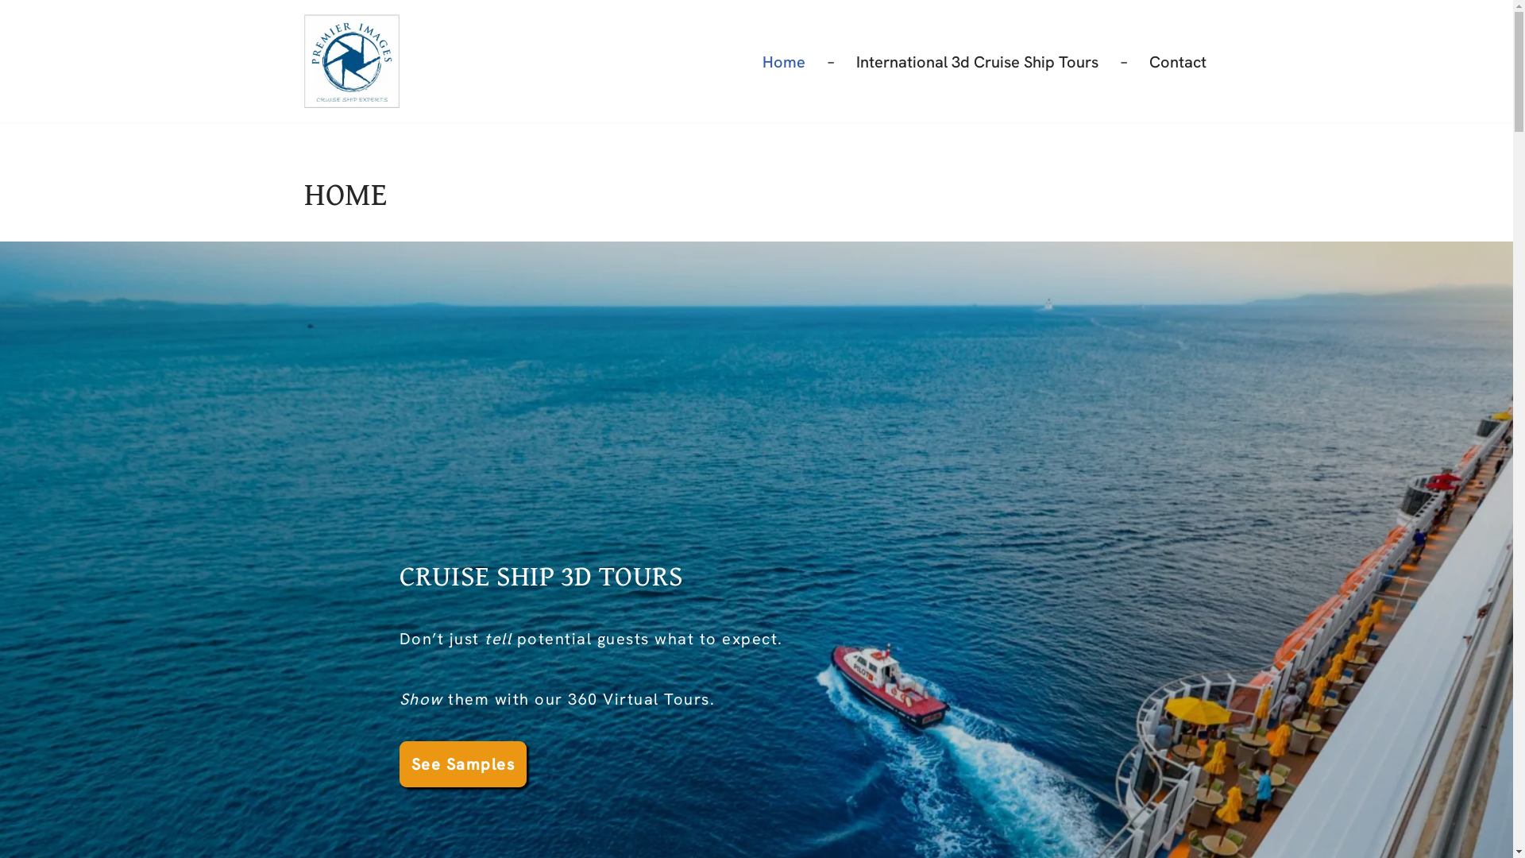  Describe the element at coordinates (12, 33) in the screenshot. I see `Skip to content` at that location.